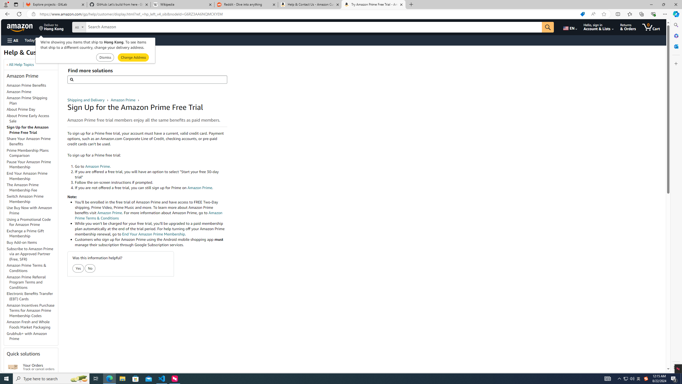 The width and height of the screenshot is (682, 384). I want to click on Amazon Prime Benefits, so click(32, 86).